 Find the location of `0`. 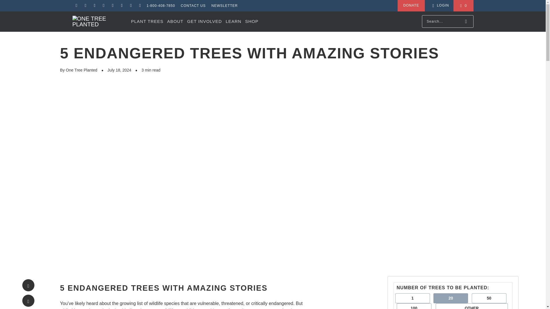

0 is located at coordinates (463, 6).